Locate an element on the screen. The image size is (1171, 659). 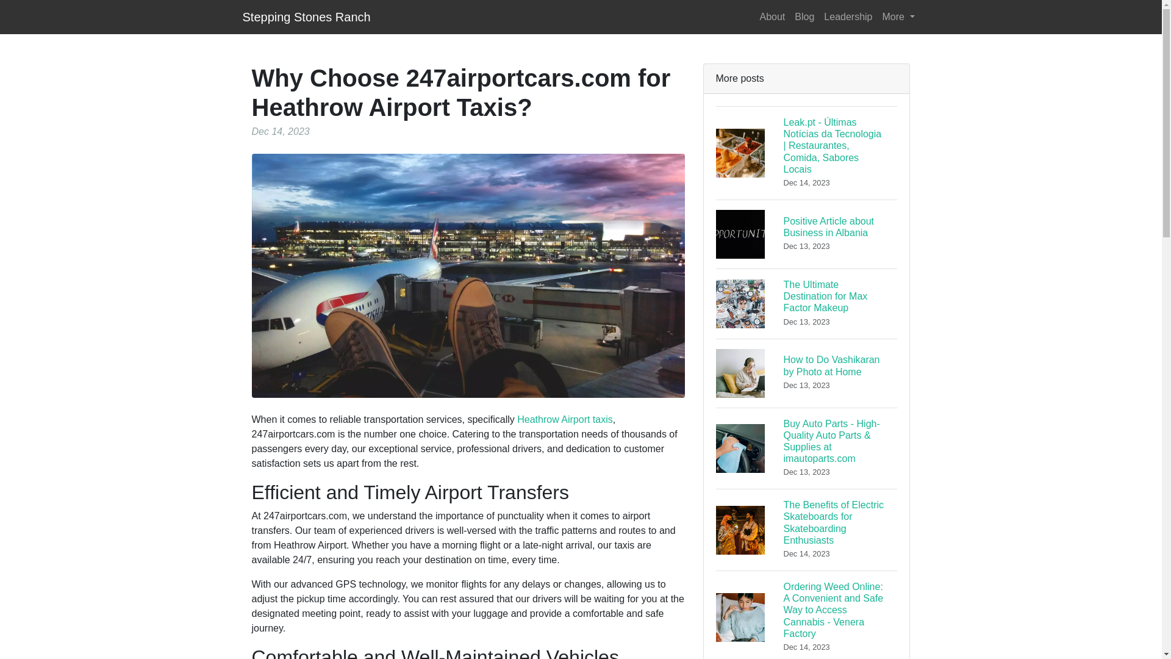
Stepping Stones Ranch is located at coordinates (565, 419).